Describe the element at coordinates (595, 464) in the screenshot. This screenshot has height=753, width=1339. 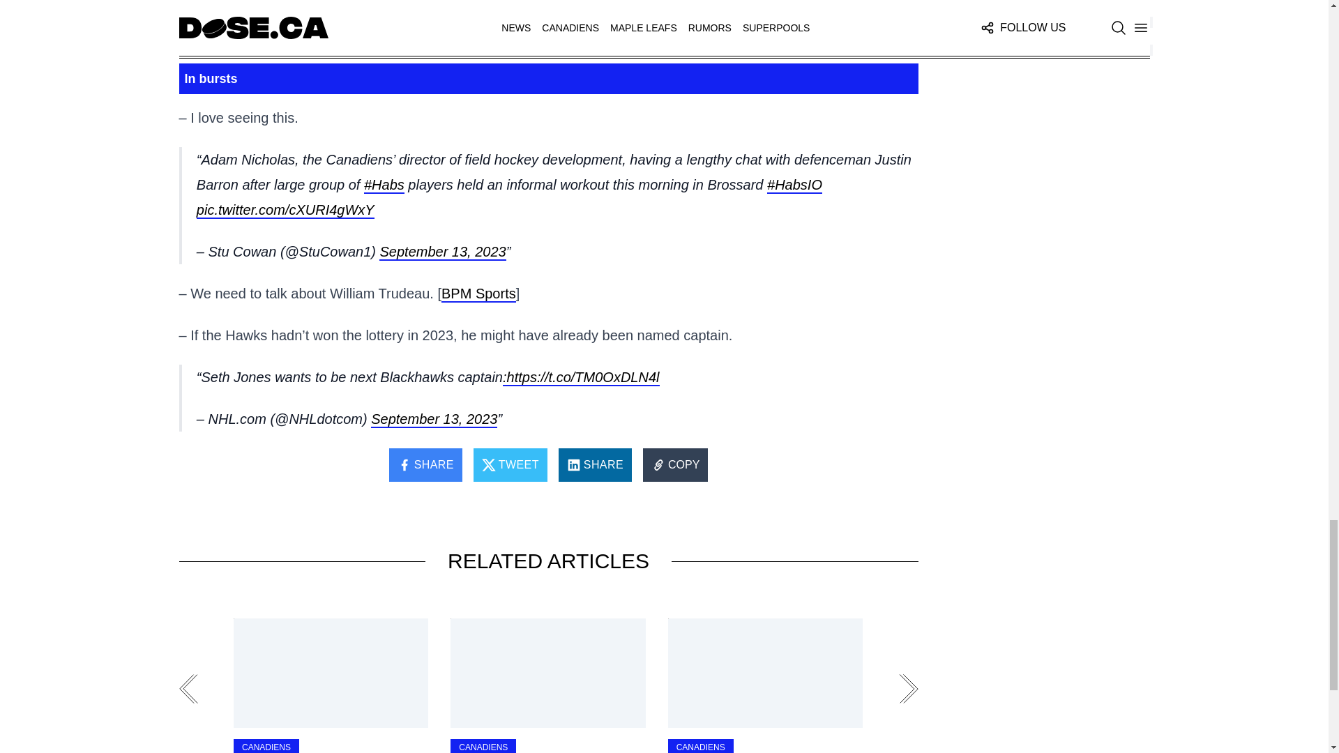
I see `SHARE` at that location.